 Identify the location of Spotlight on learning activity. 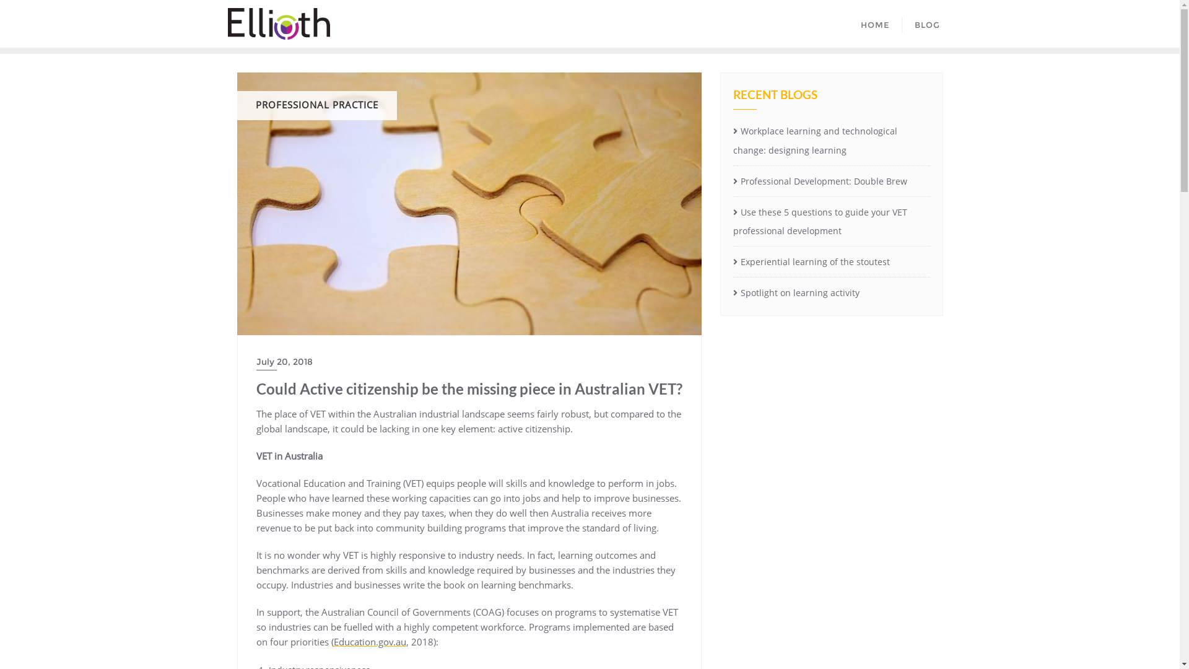
(832, 294).